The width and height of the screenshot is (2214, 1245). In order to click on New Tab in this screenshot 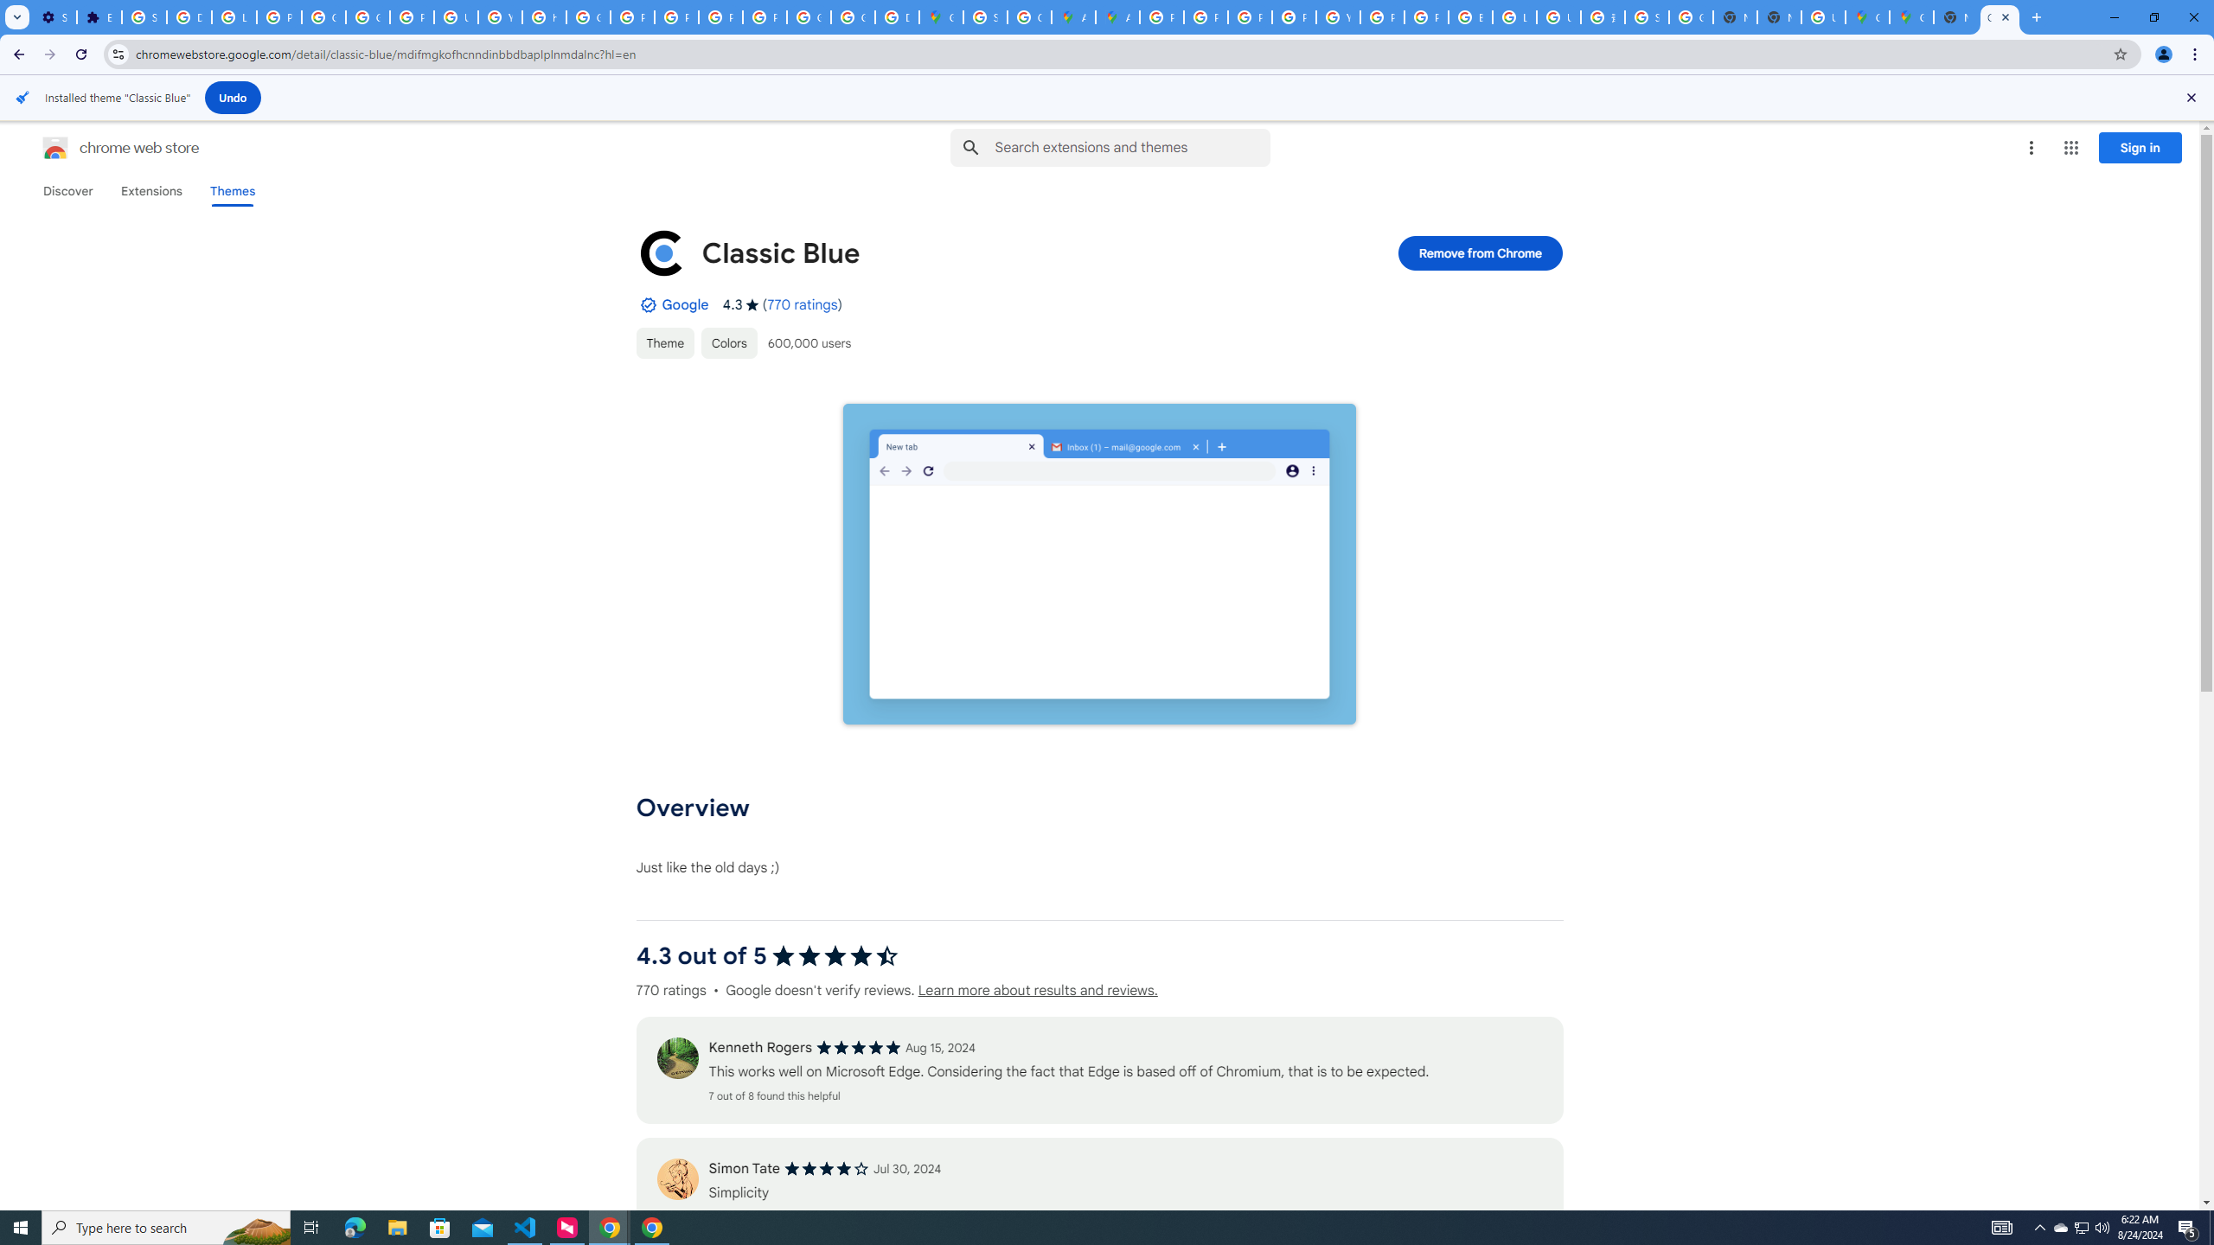, I will do `click(1778, 17)`.